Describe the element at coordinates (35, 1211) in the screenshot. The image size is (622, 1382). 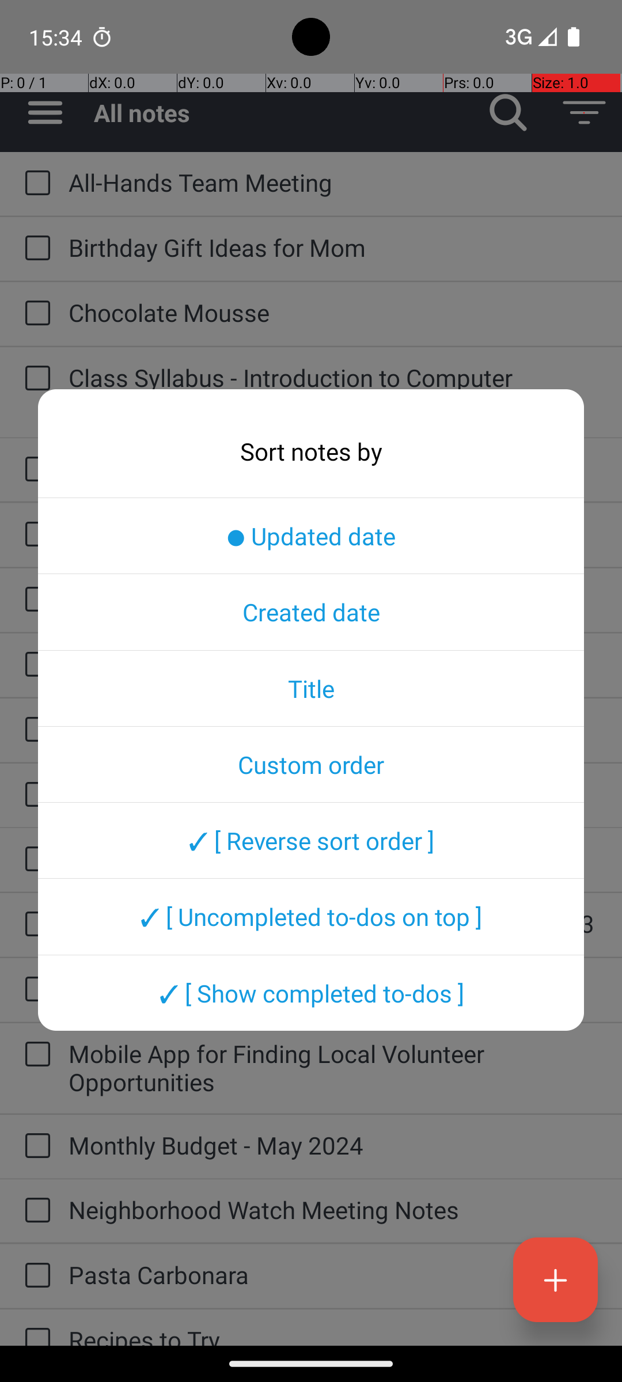
I see `to-do: Neighborhood Watch Meeting Notes` at that location.